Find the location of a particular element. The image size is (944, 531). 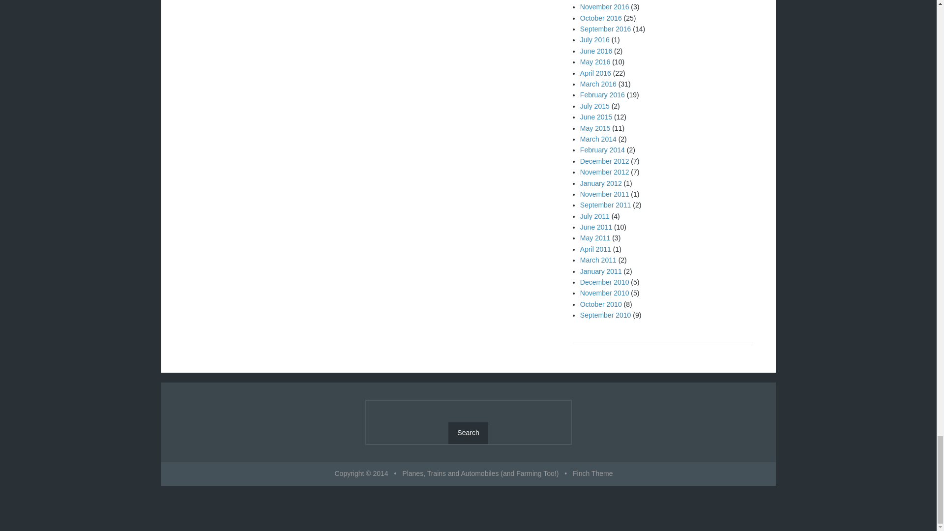

Finch WordPress Theme is located at coordinates (593, 473).